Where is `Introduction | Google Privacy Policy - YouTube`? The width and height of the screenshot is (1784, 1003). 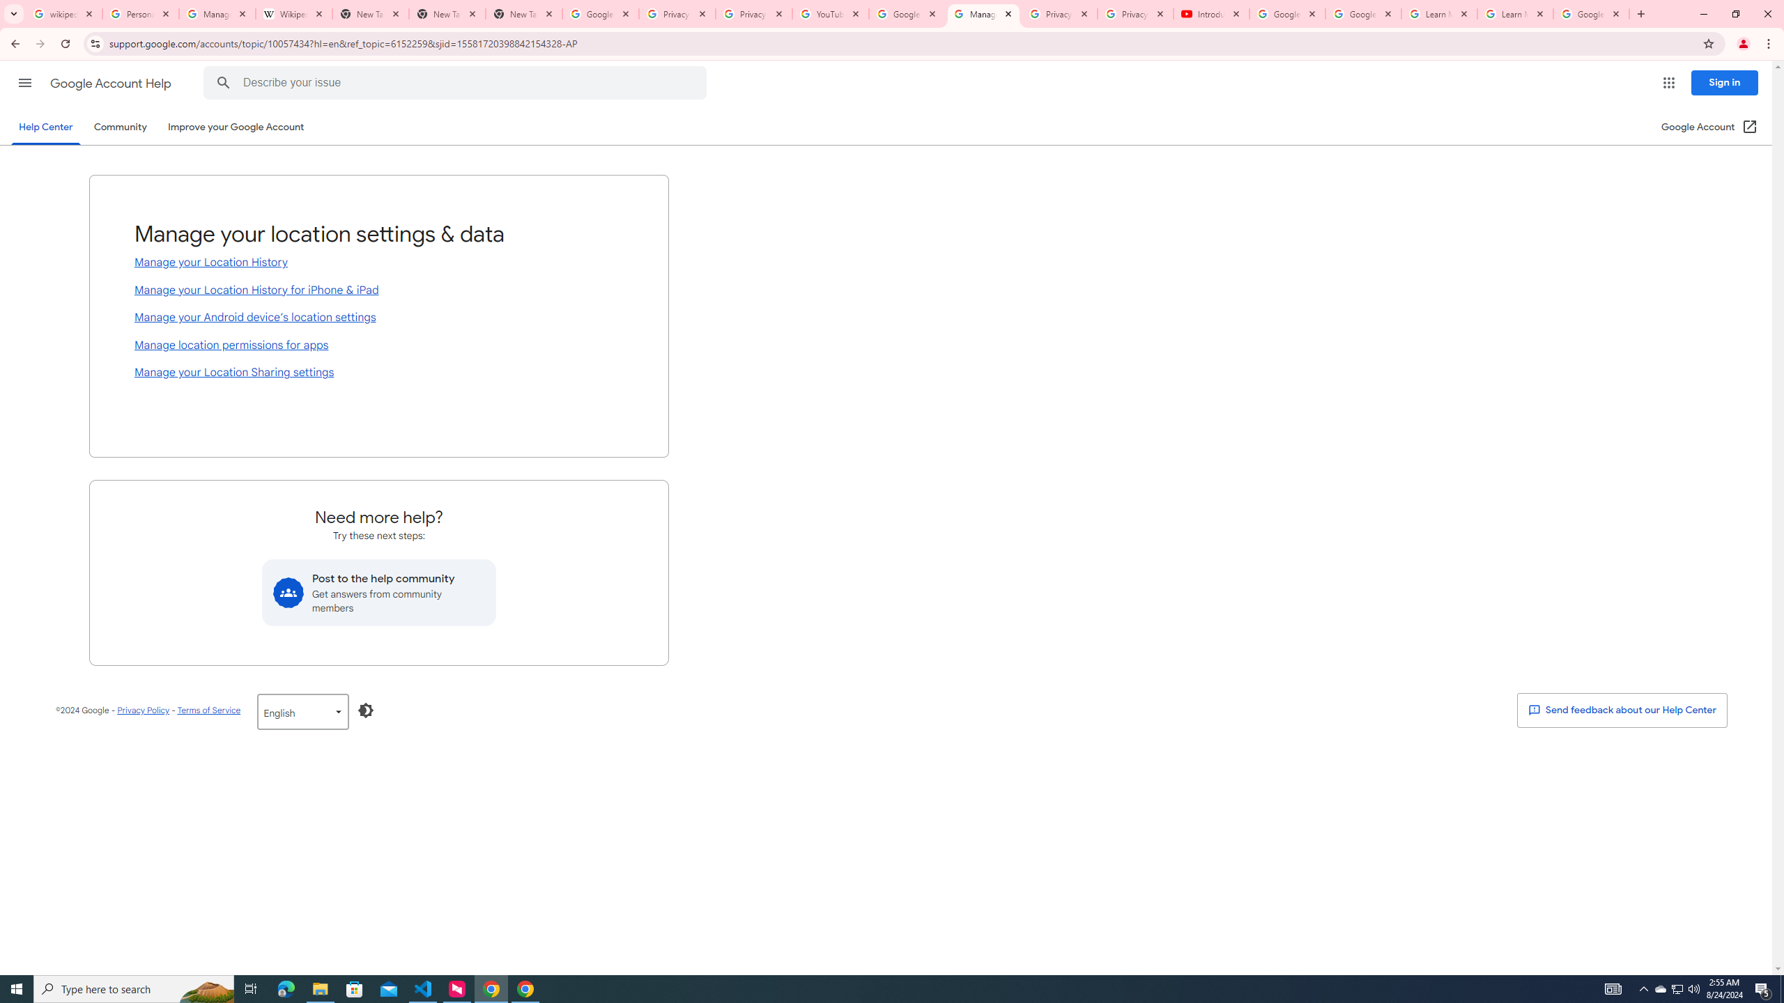
Introduction | Google Privacy Policy - YouTube is located at coordinates (1211, 14).